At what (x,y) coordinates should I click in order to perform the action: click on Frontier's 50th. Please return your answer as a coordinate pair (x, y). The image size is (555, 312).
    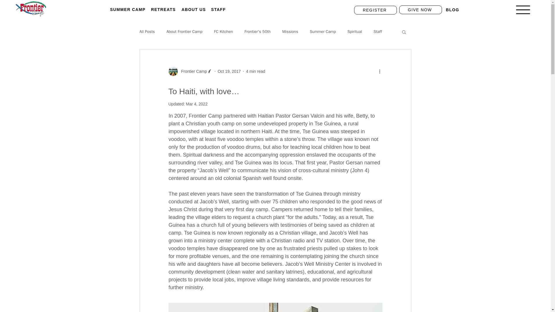
    Looking at the image, I should click on (258, 32).